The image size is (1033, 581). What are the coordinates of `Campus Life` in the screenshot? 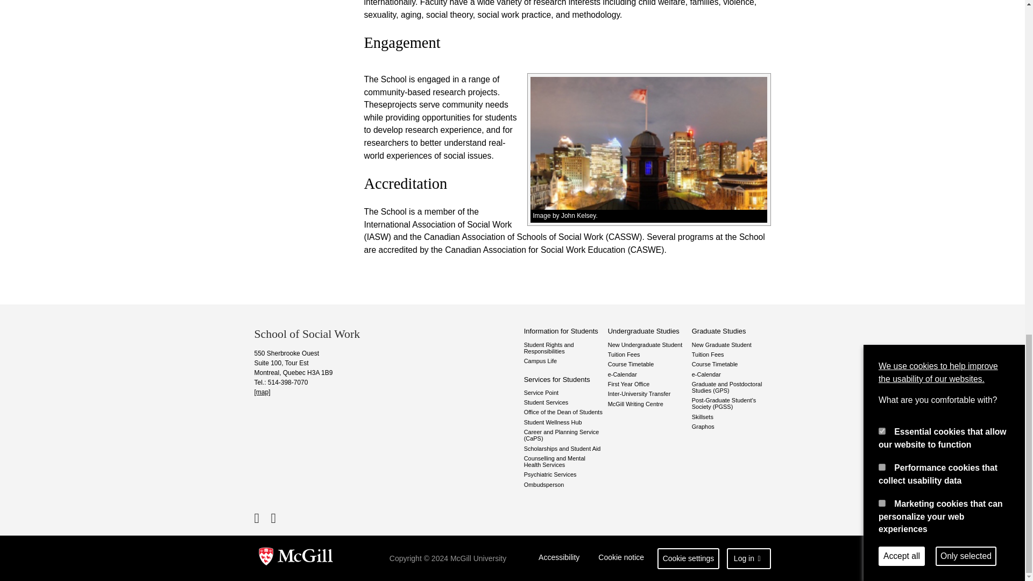 It's located at (563, 361).